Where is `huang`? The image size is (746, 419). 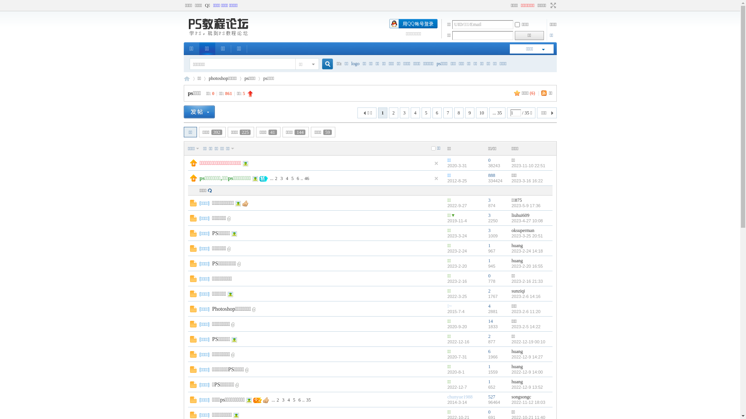
huang is located at coordinates (517, 382).